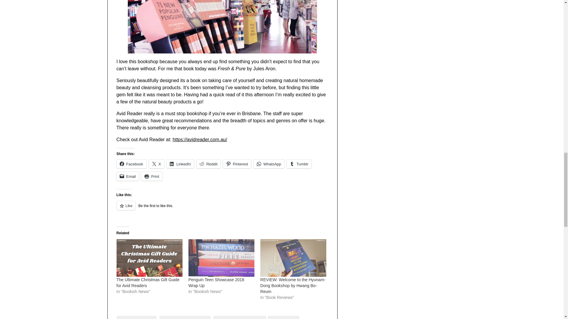  Describe the element at coordinates (157, 164) in the screenshot. I see `Click to share on X` at that location.